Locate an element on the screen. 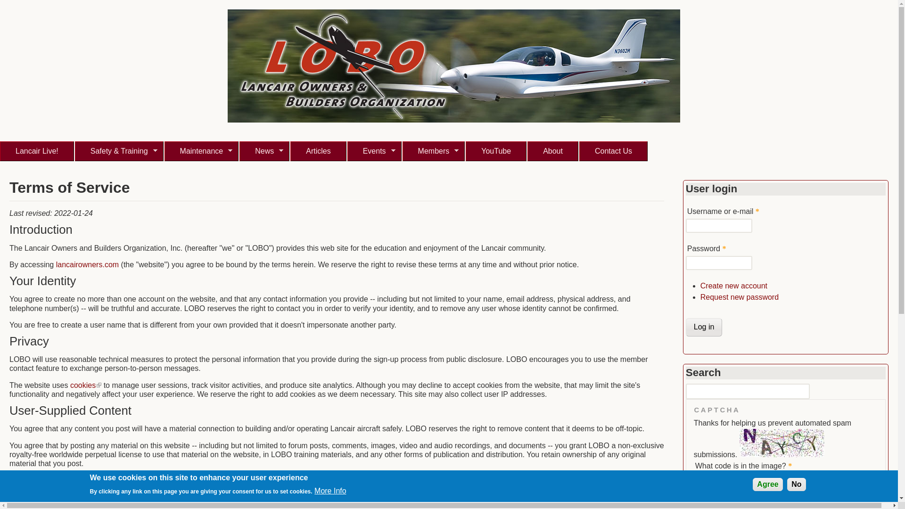  Create new account is located at coordinates (734, 286).